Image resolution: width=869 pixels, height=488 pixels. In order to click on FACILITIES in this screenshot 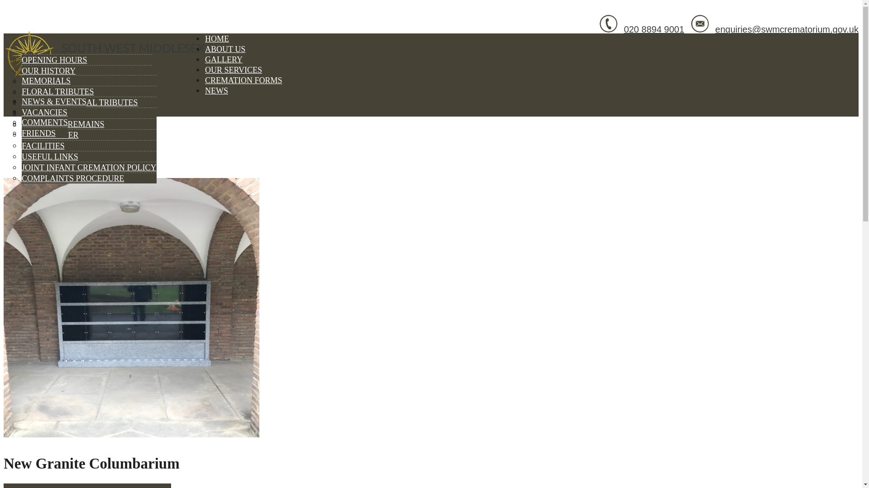, I will do `click(43, 145)`.